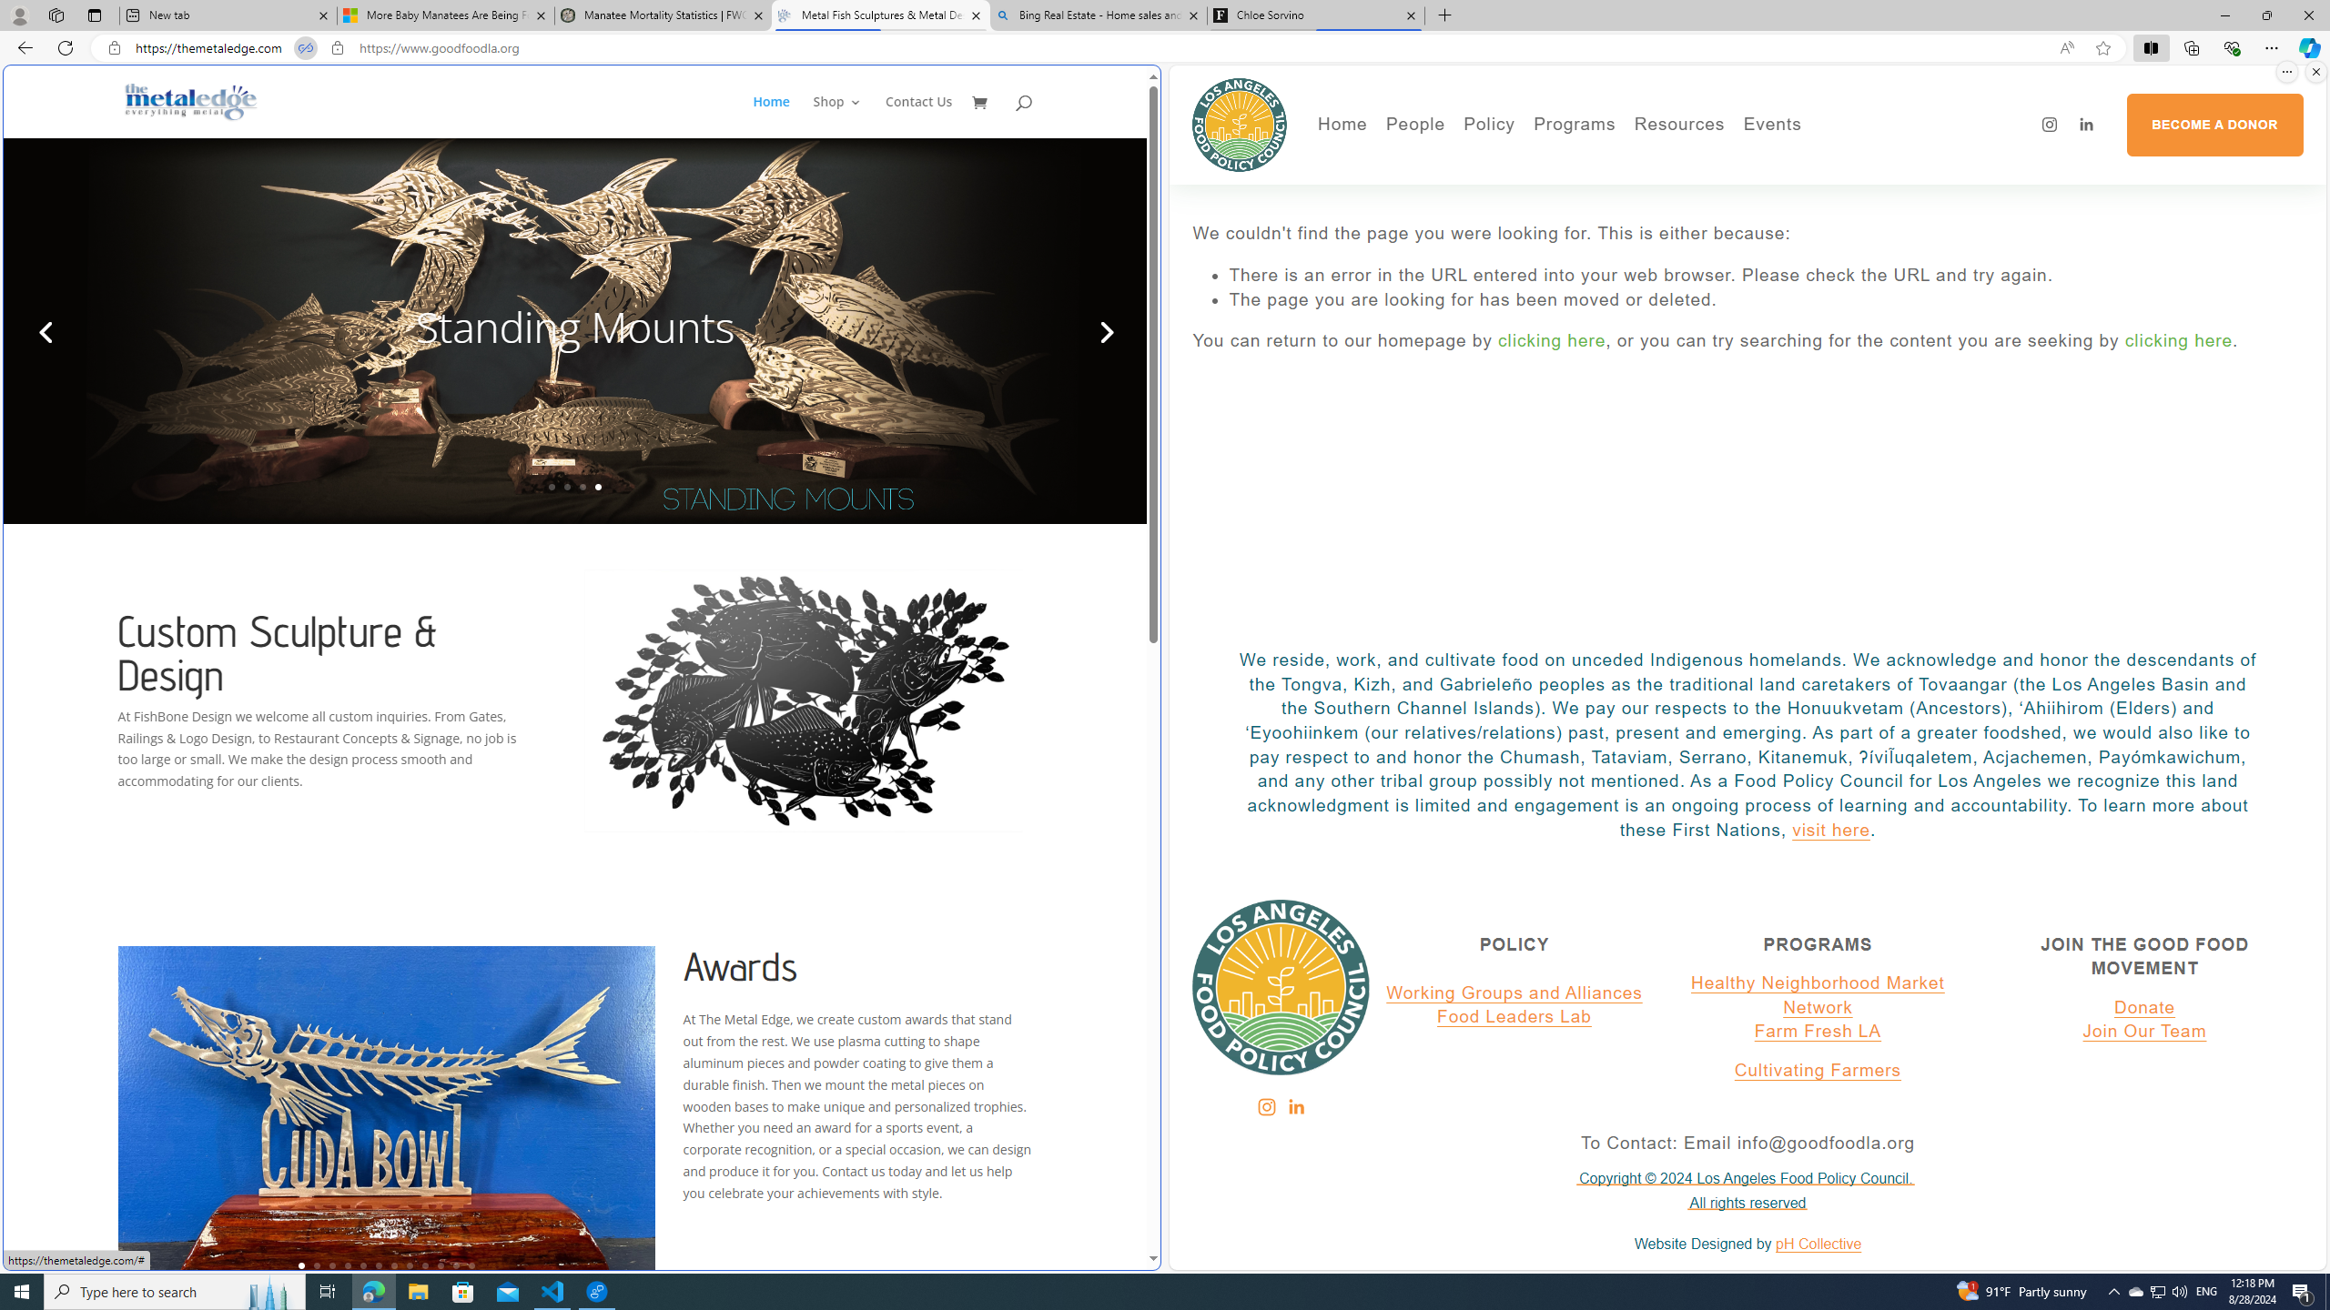 The height and width of the screenshot is (1310, 2330). I want to click on Home, so click(781, 116).